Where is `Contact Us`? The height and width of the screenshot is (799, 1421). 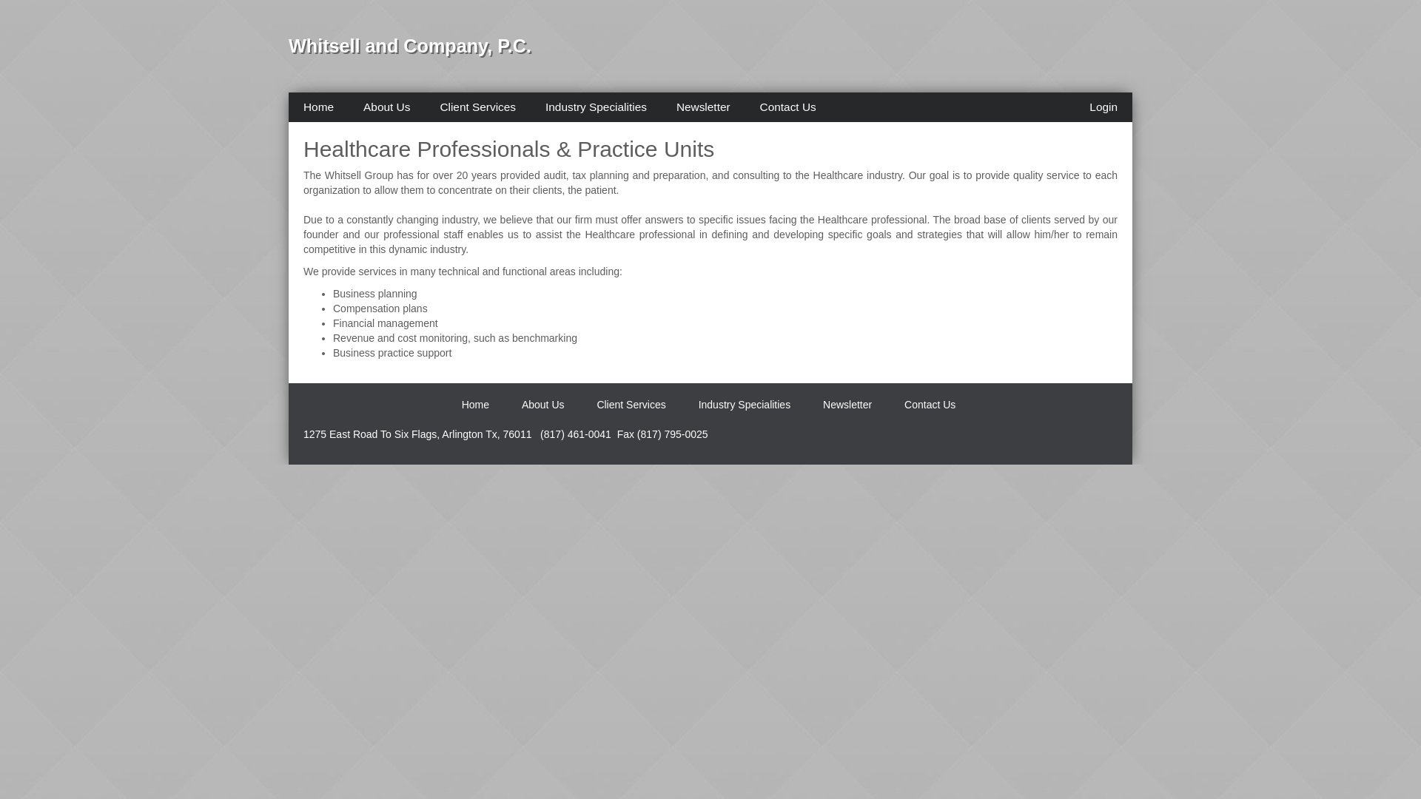 Contact Us is located at coordinates (930, 404).